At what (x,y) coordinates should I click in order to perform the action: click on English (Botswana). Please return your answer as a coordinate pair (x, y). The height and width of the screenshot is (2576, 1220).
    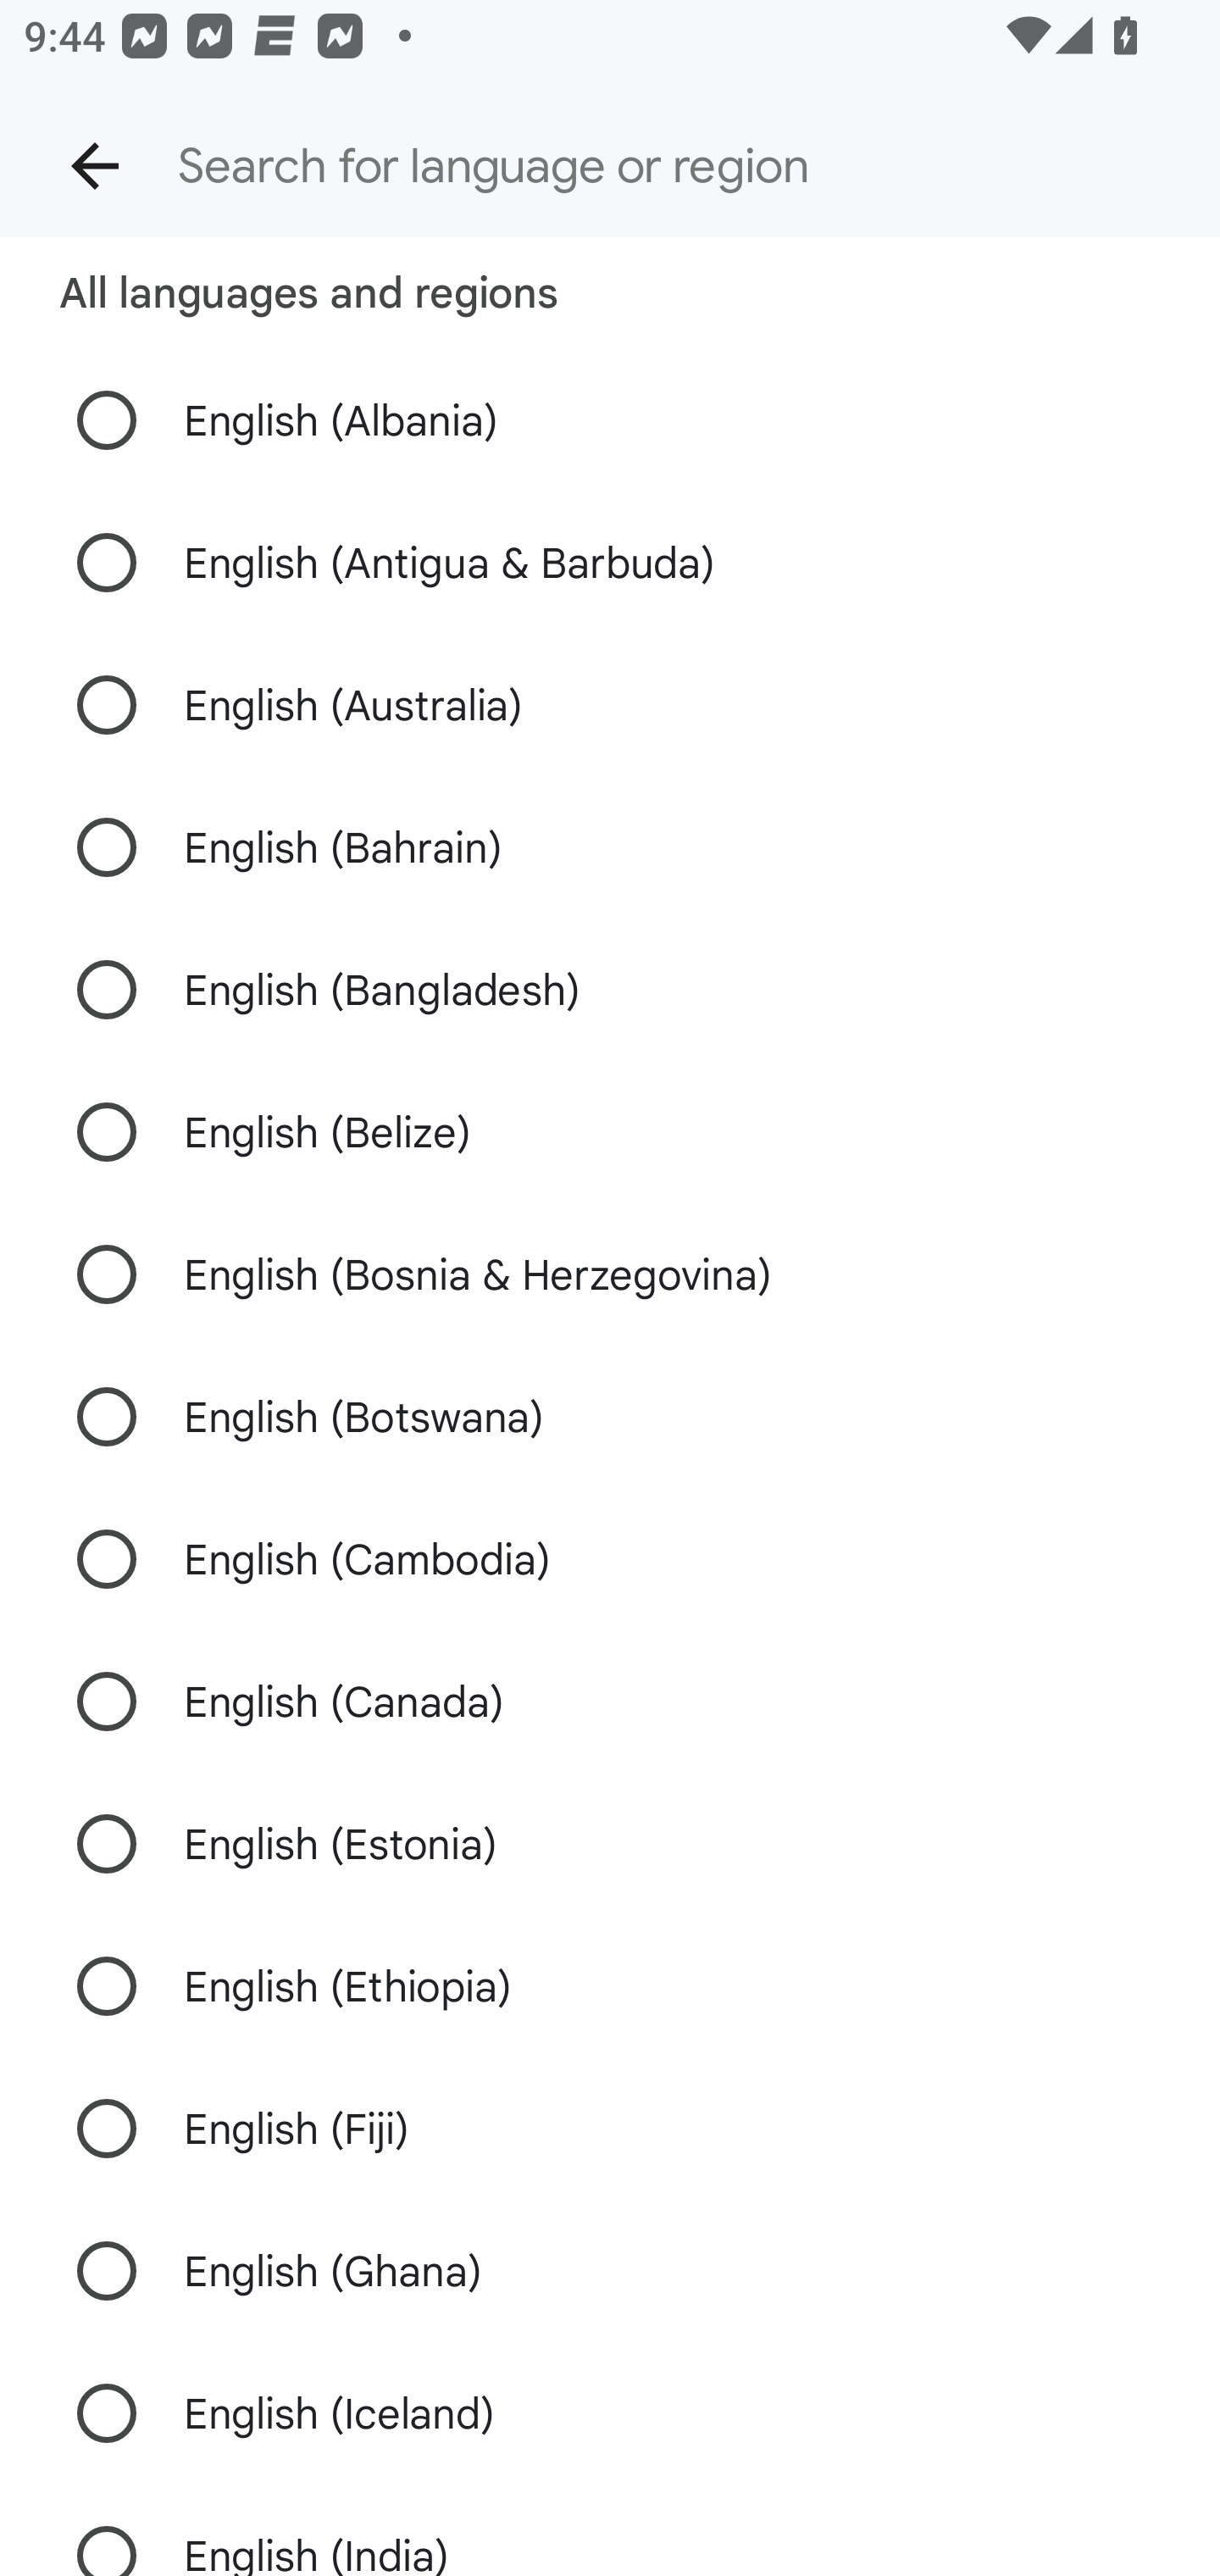
    Looking at the image, I should click on (610, 1417).